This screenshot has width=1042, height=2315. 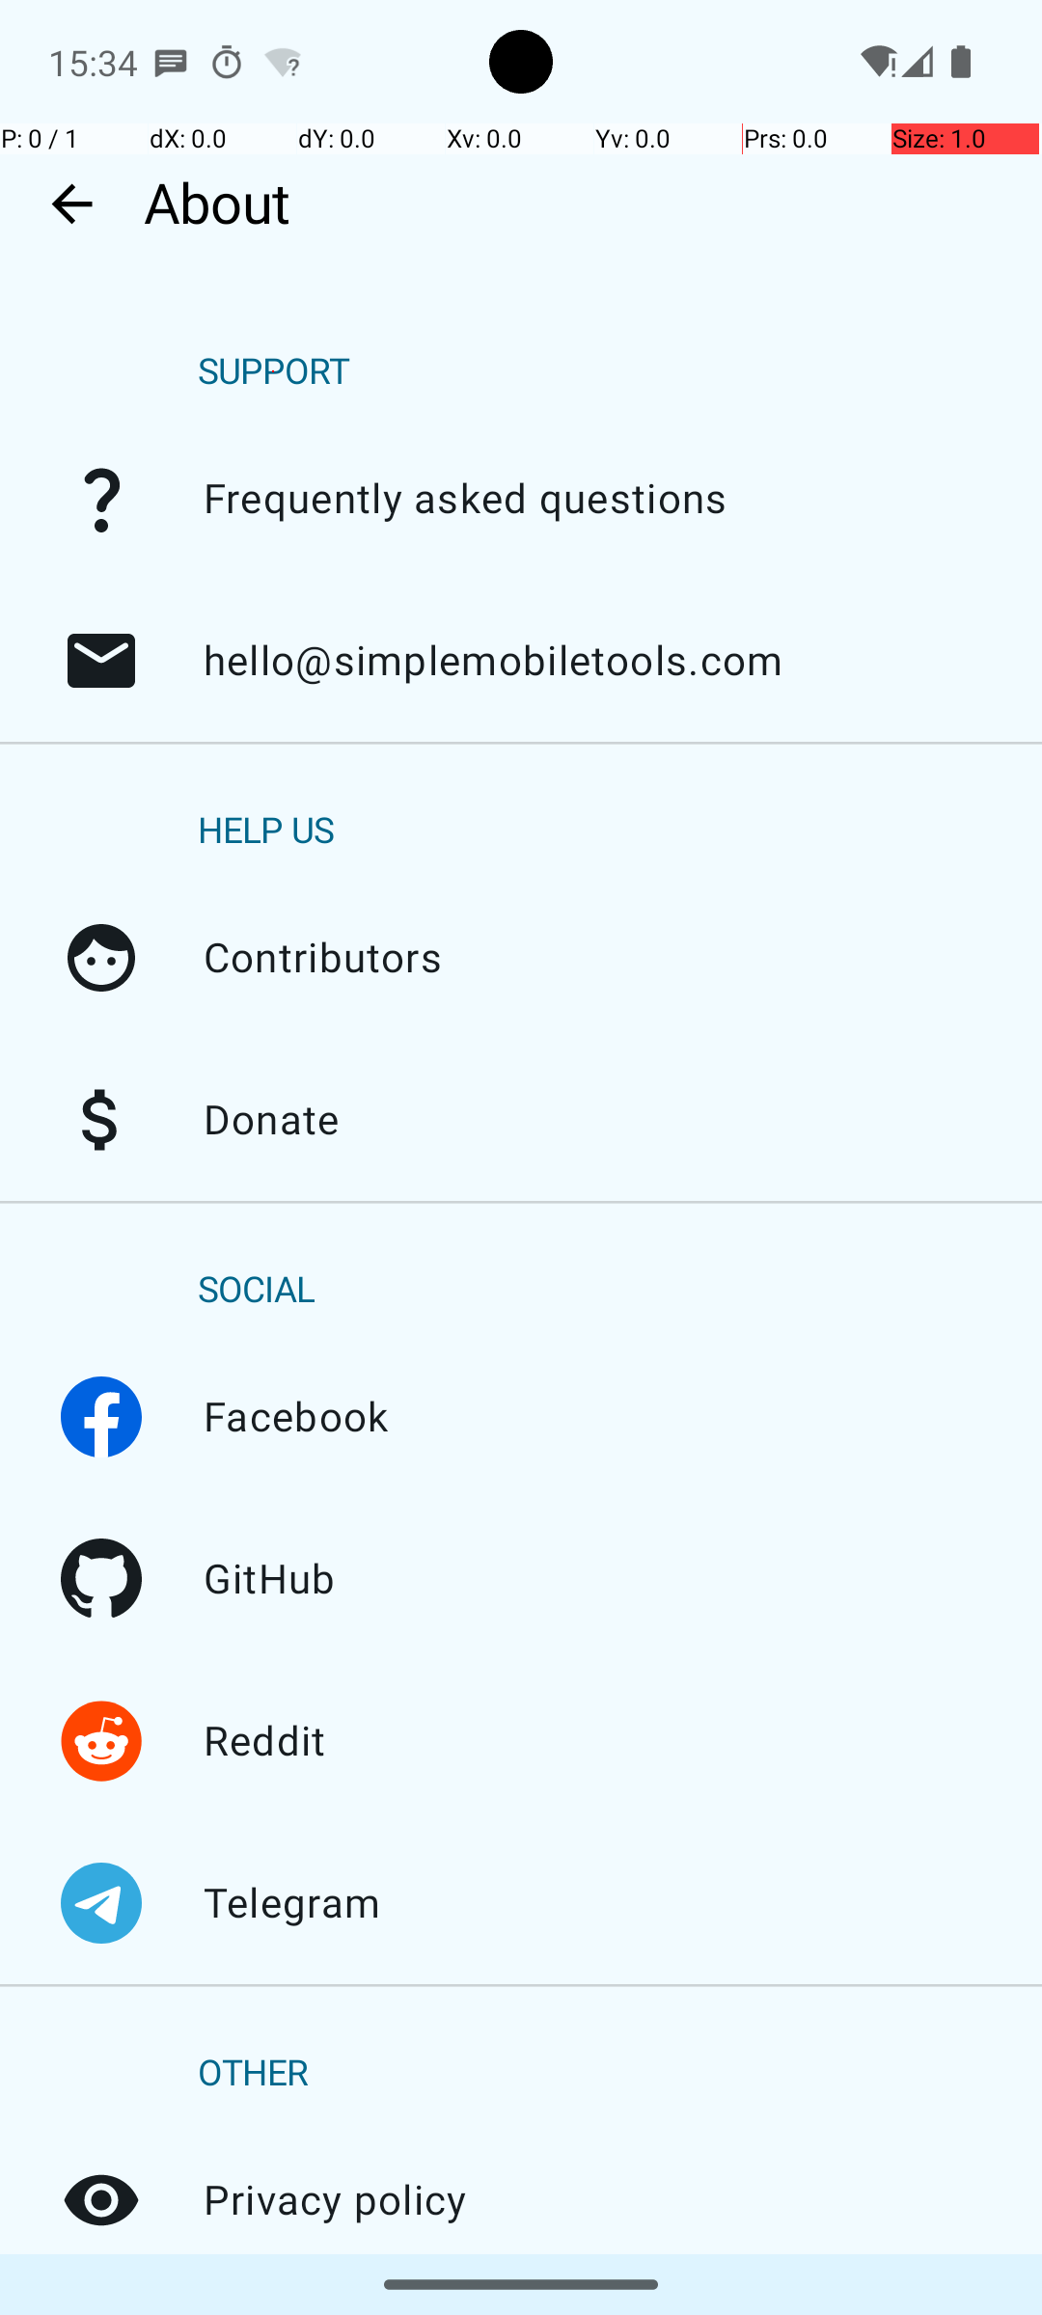 What do you see at coordinates (266, 831) in the screenshot?
I see `HELP US` at bounding box center [266, 831].